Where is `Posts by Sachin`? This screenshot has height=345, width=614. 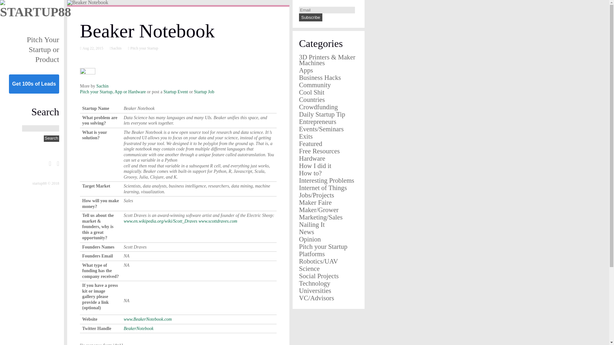
Posts by Sachin is located at coordinates (102, 86).